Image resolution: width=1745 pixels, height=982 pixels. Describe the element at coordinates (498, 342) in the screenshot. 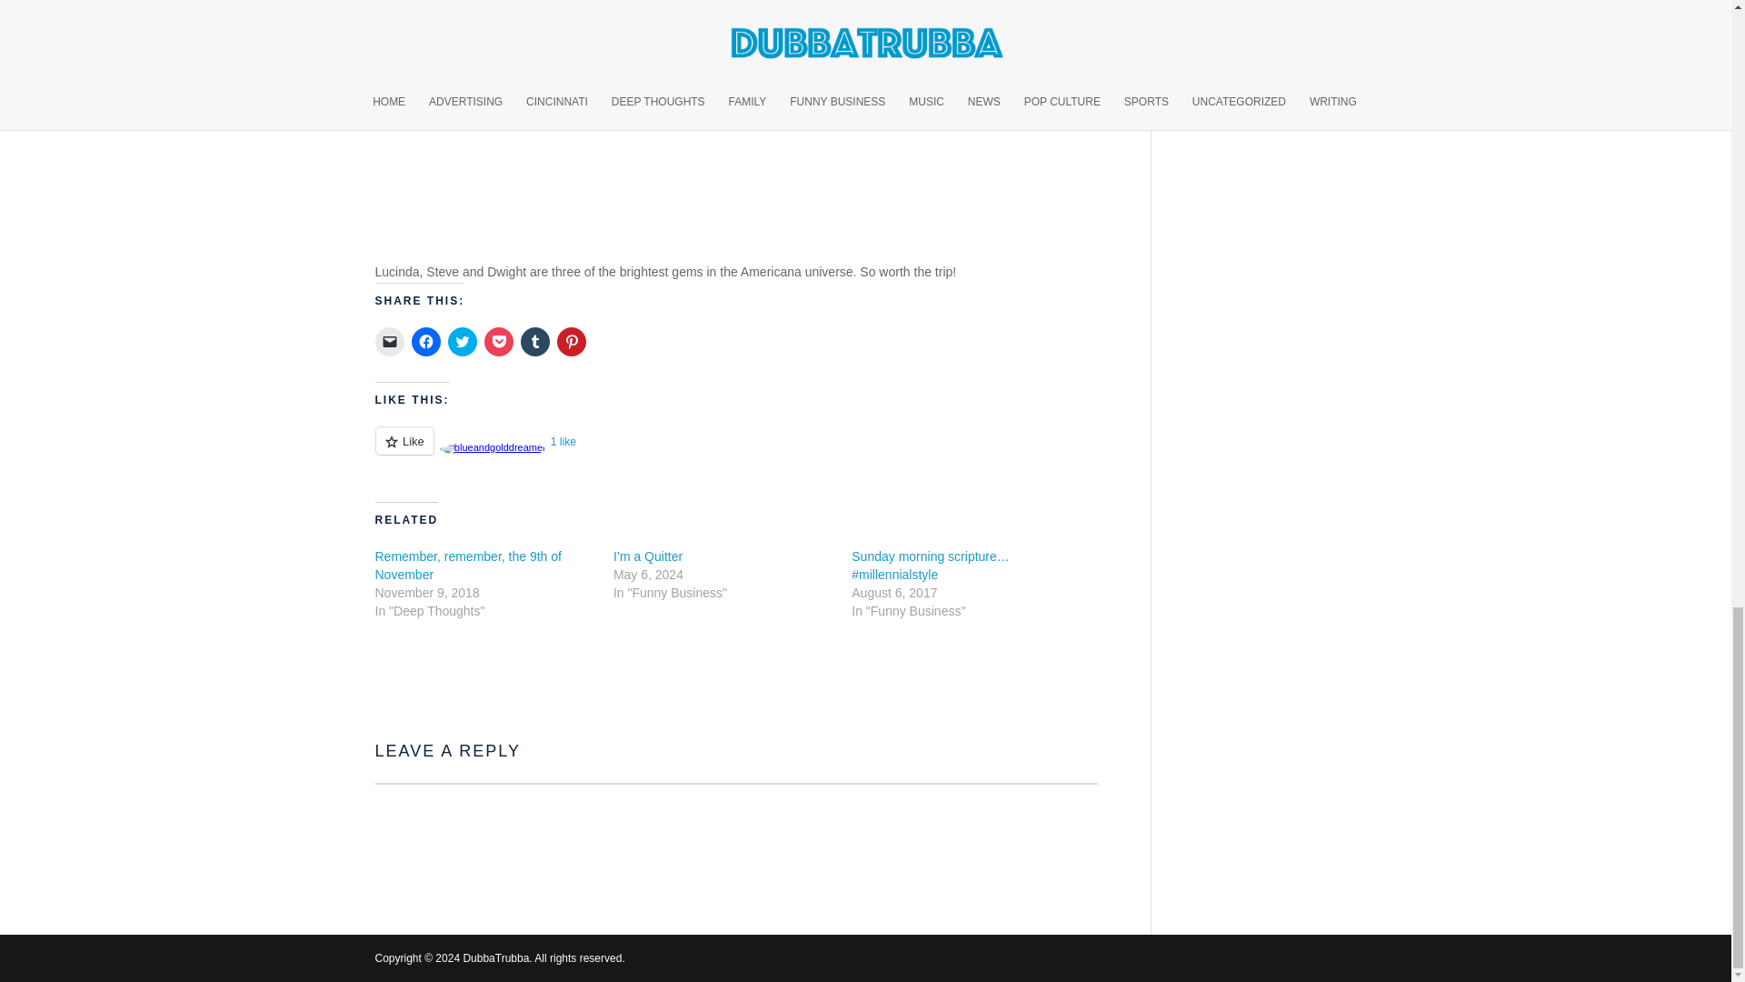

I see `Click to share on Pocket` at that location.